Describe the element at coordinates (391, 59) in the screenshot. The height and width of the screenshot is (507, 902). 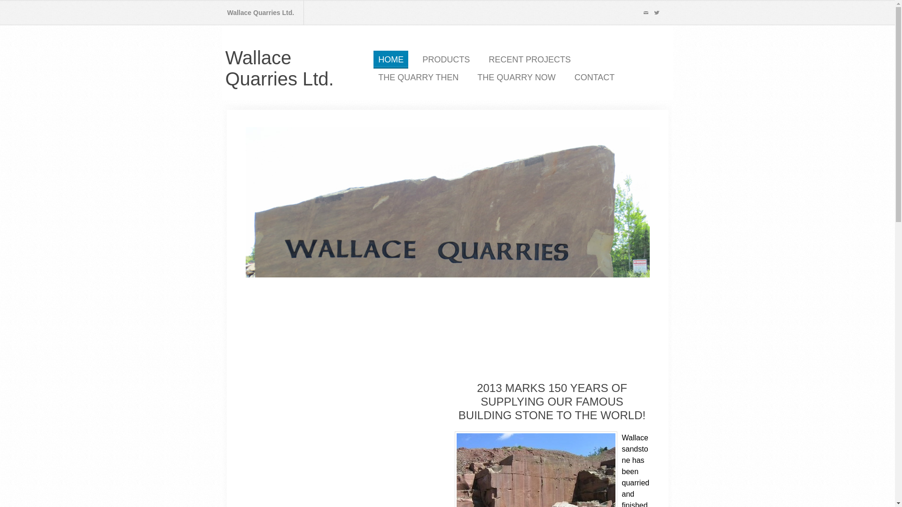
I see `HOME` at that location.